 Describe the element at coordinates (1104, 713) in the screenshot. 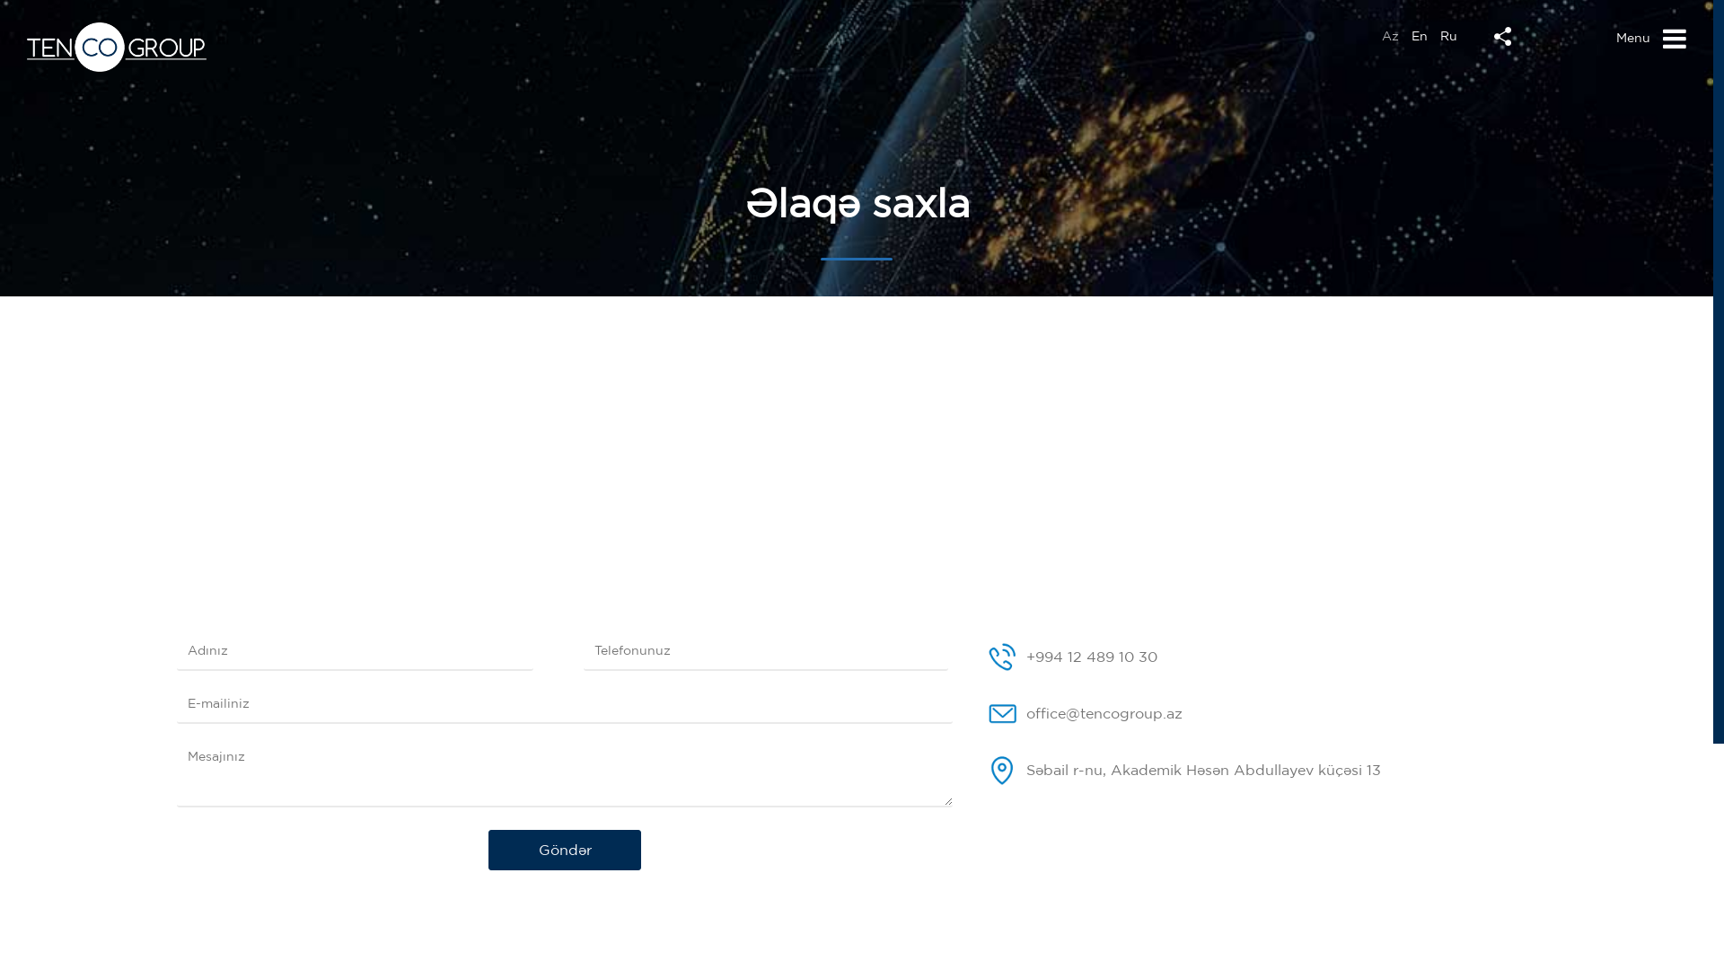

I see `office@tencogroup.az` at that location.